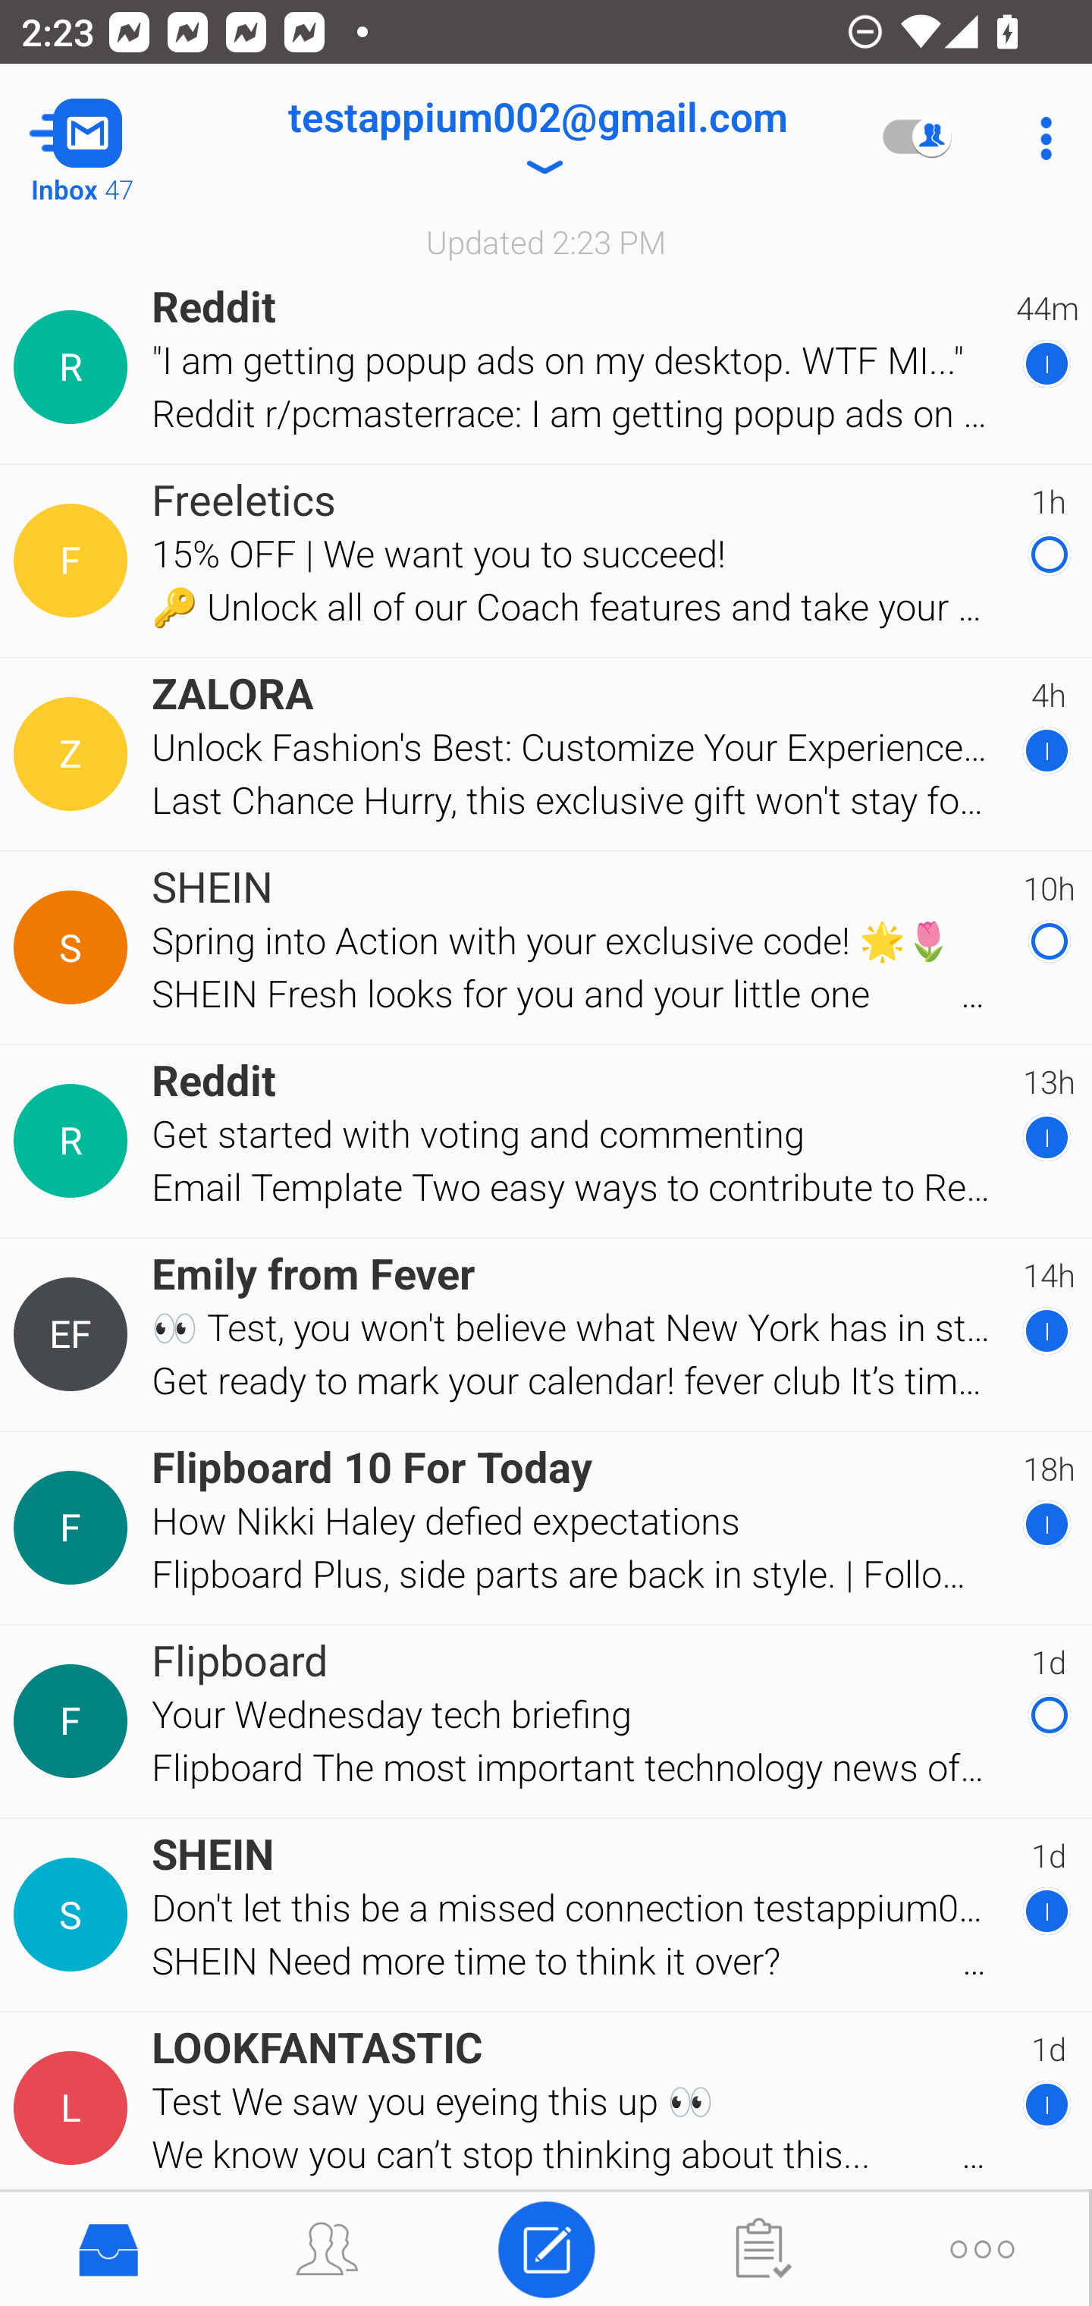 The width and height of the screenshot is (1092, 2306). I want to click on Updated 2:23 PM, so click(546, 241).